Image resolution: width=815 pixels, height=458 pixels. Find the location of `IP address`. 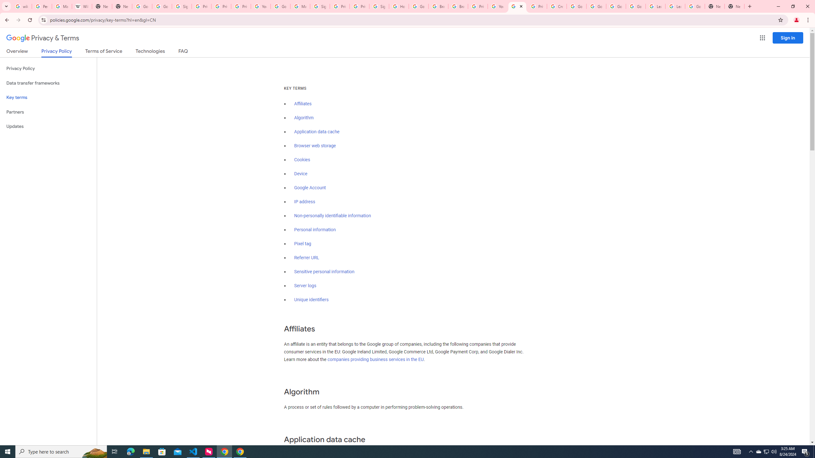

IP address is located at coordinates (305, 202).